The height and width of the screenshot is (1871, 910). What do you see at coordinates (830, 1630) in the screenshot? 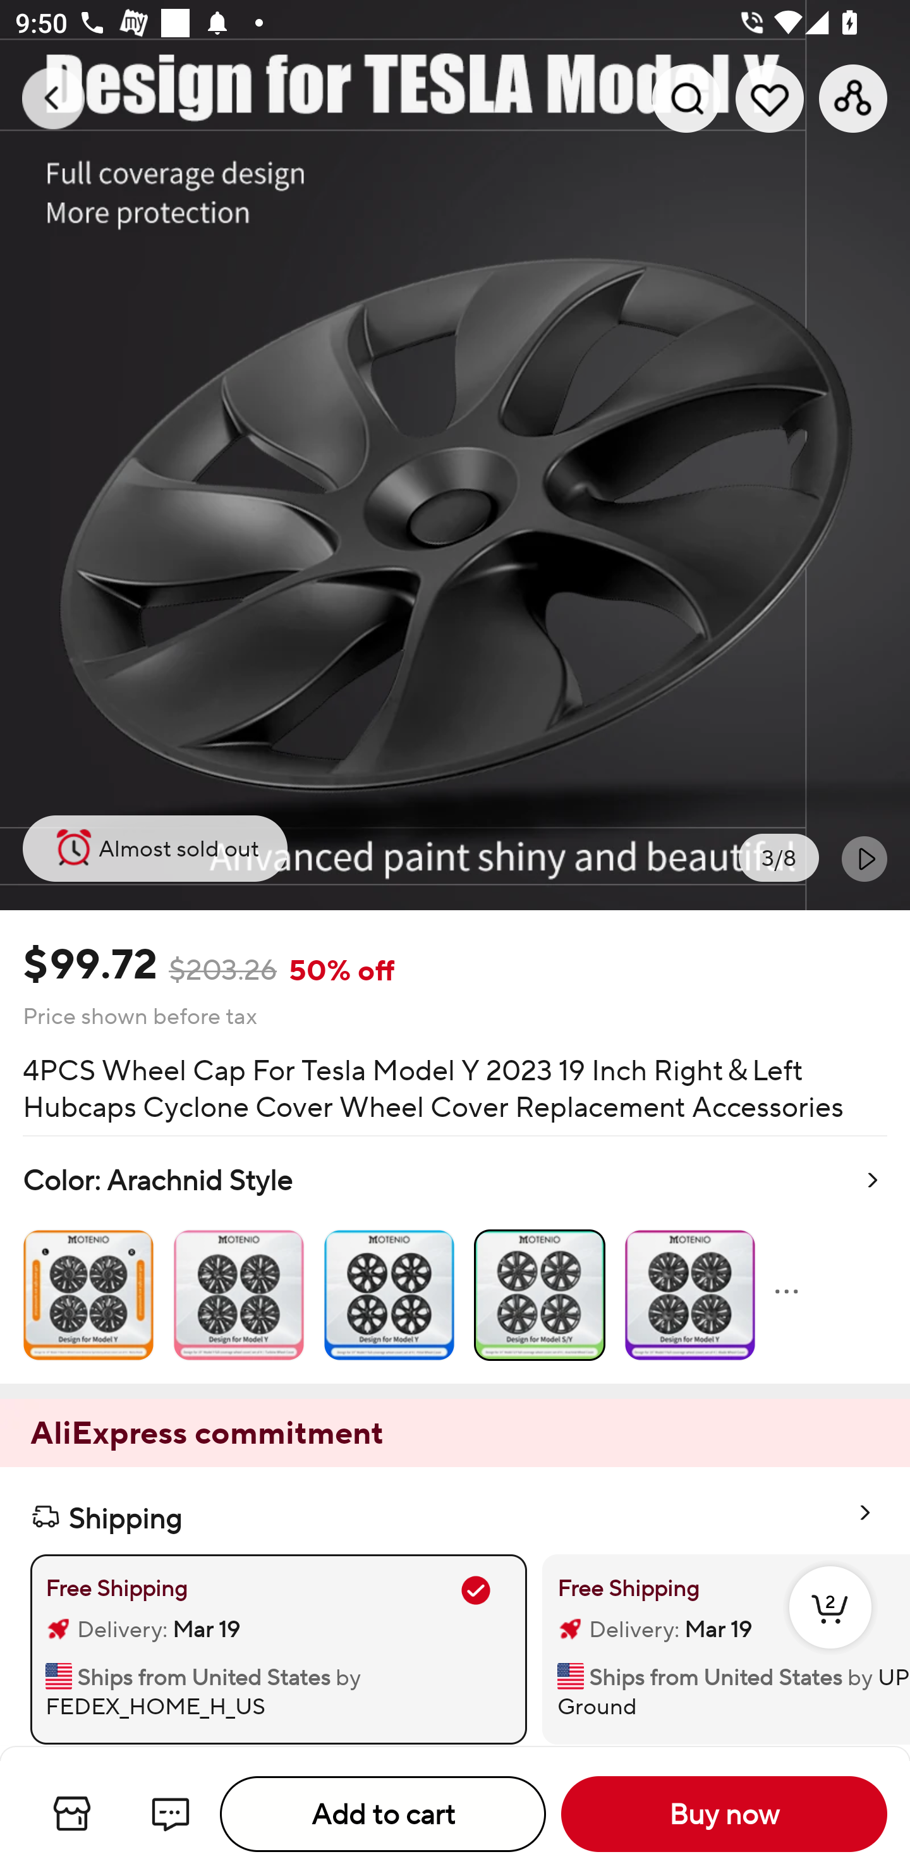
I see `2` at bounding box center [830, 1630].